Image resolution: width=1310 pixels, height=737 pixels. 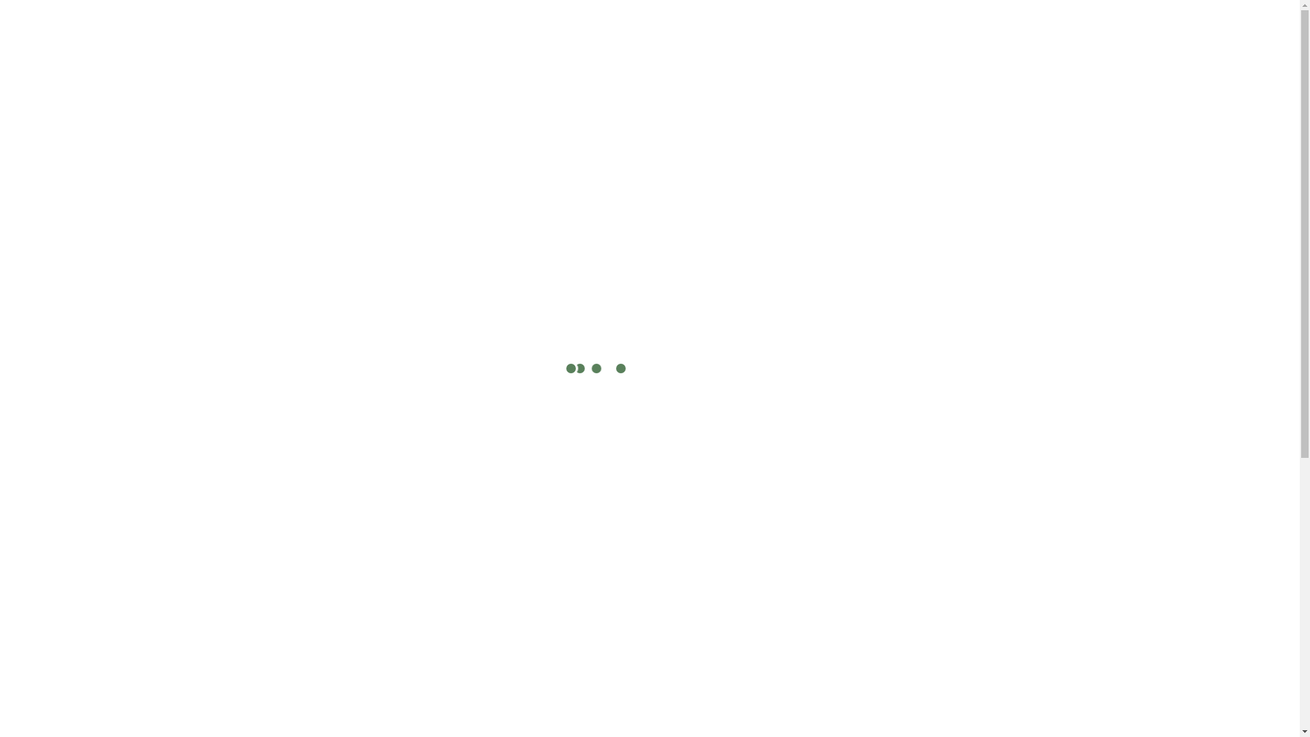 What do you see at coordinates (746, 306) in the screenshot?
I see `Ask about this product` at bounding box center [746, 306].